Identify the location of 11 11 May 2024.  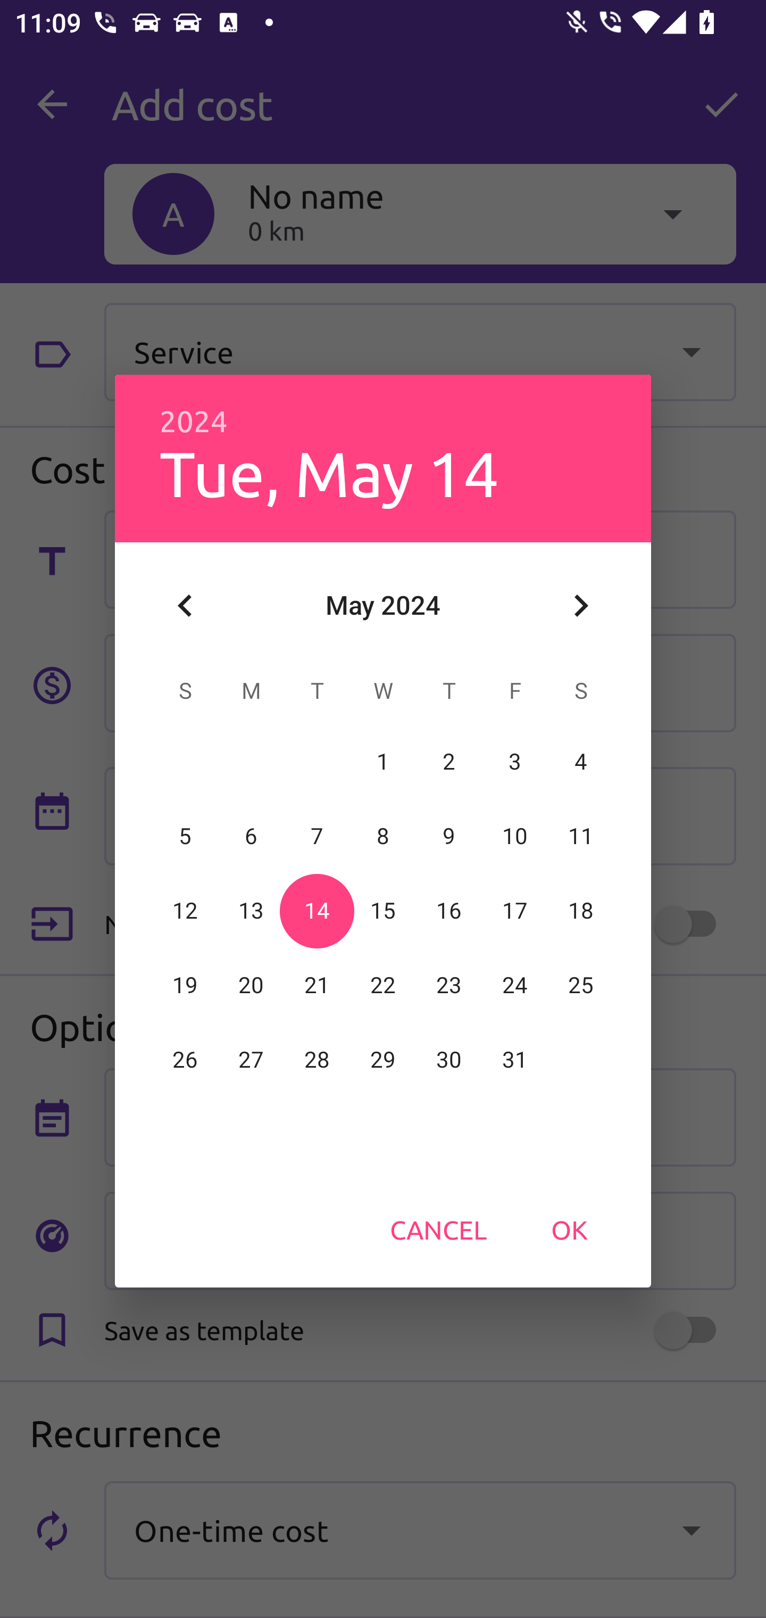
(580, 836).